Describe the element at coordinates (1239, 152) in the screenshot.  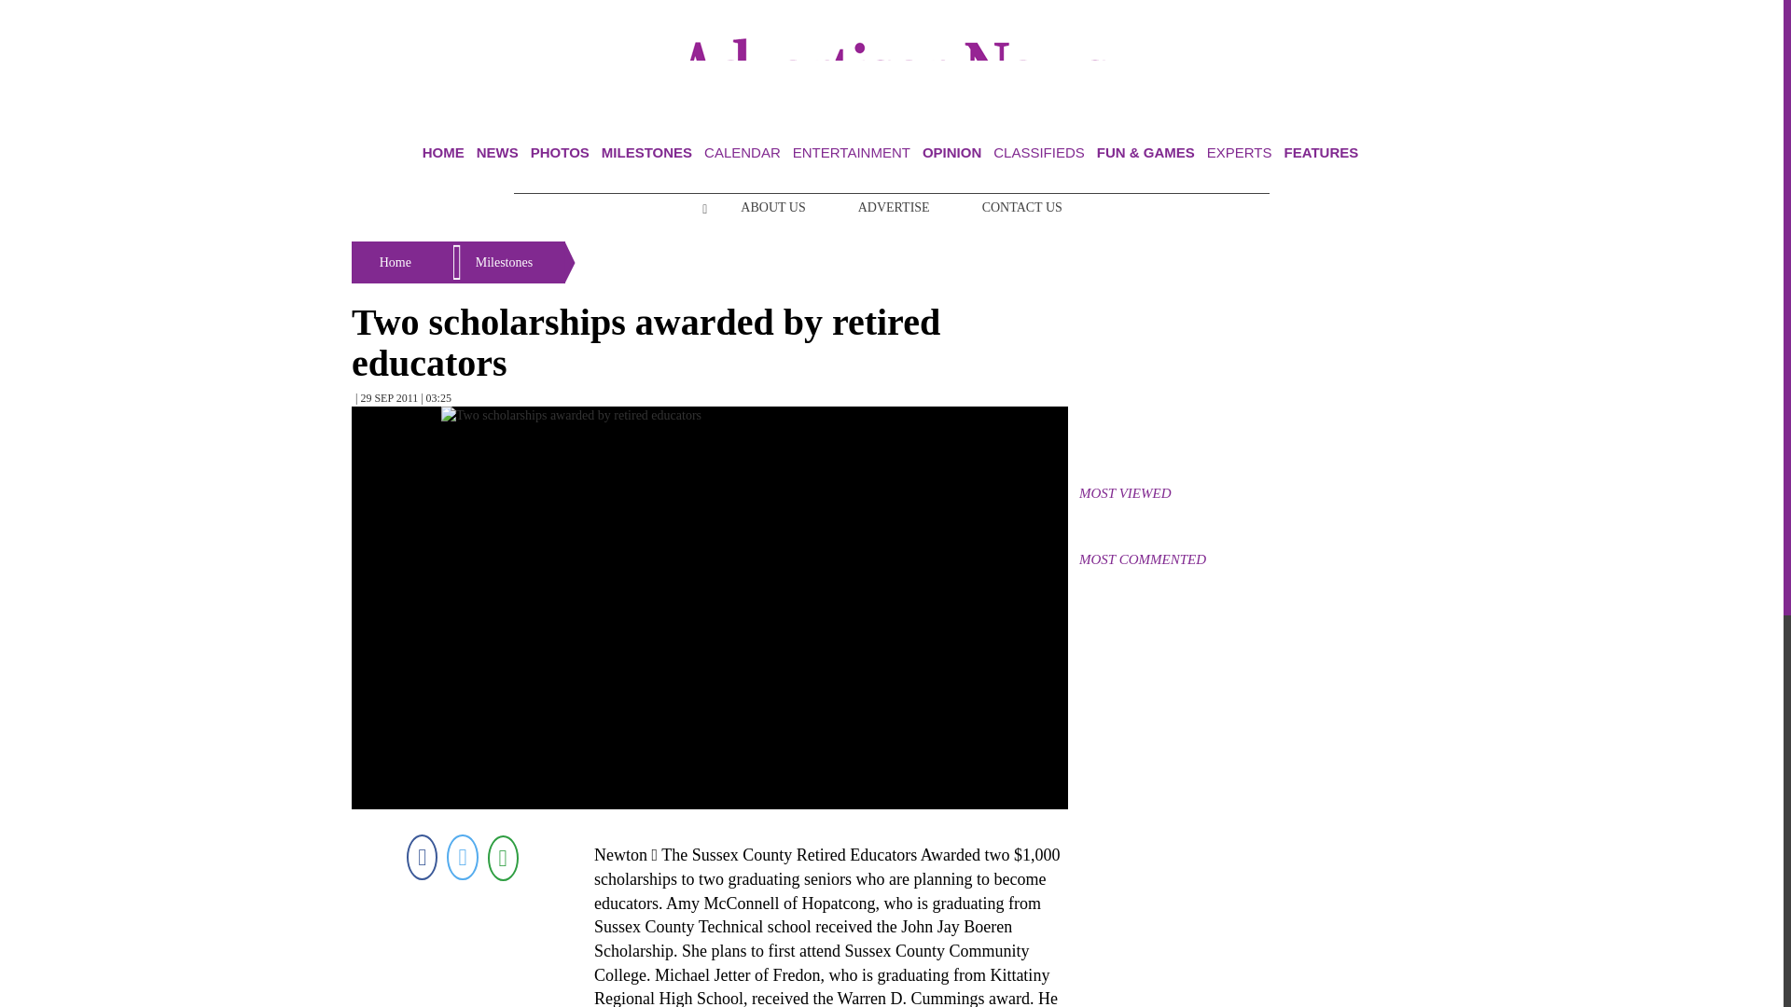
I see `EXPERTS` at that location.